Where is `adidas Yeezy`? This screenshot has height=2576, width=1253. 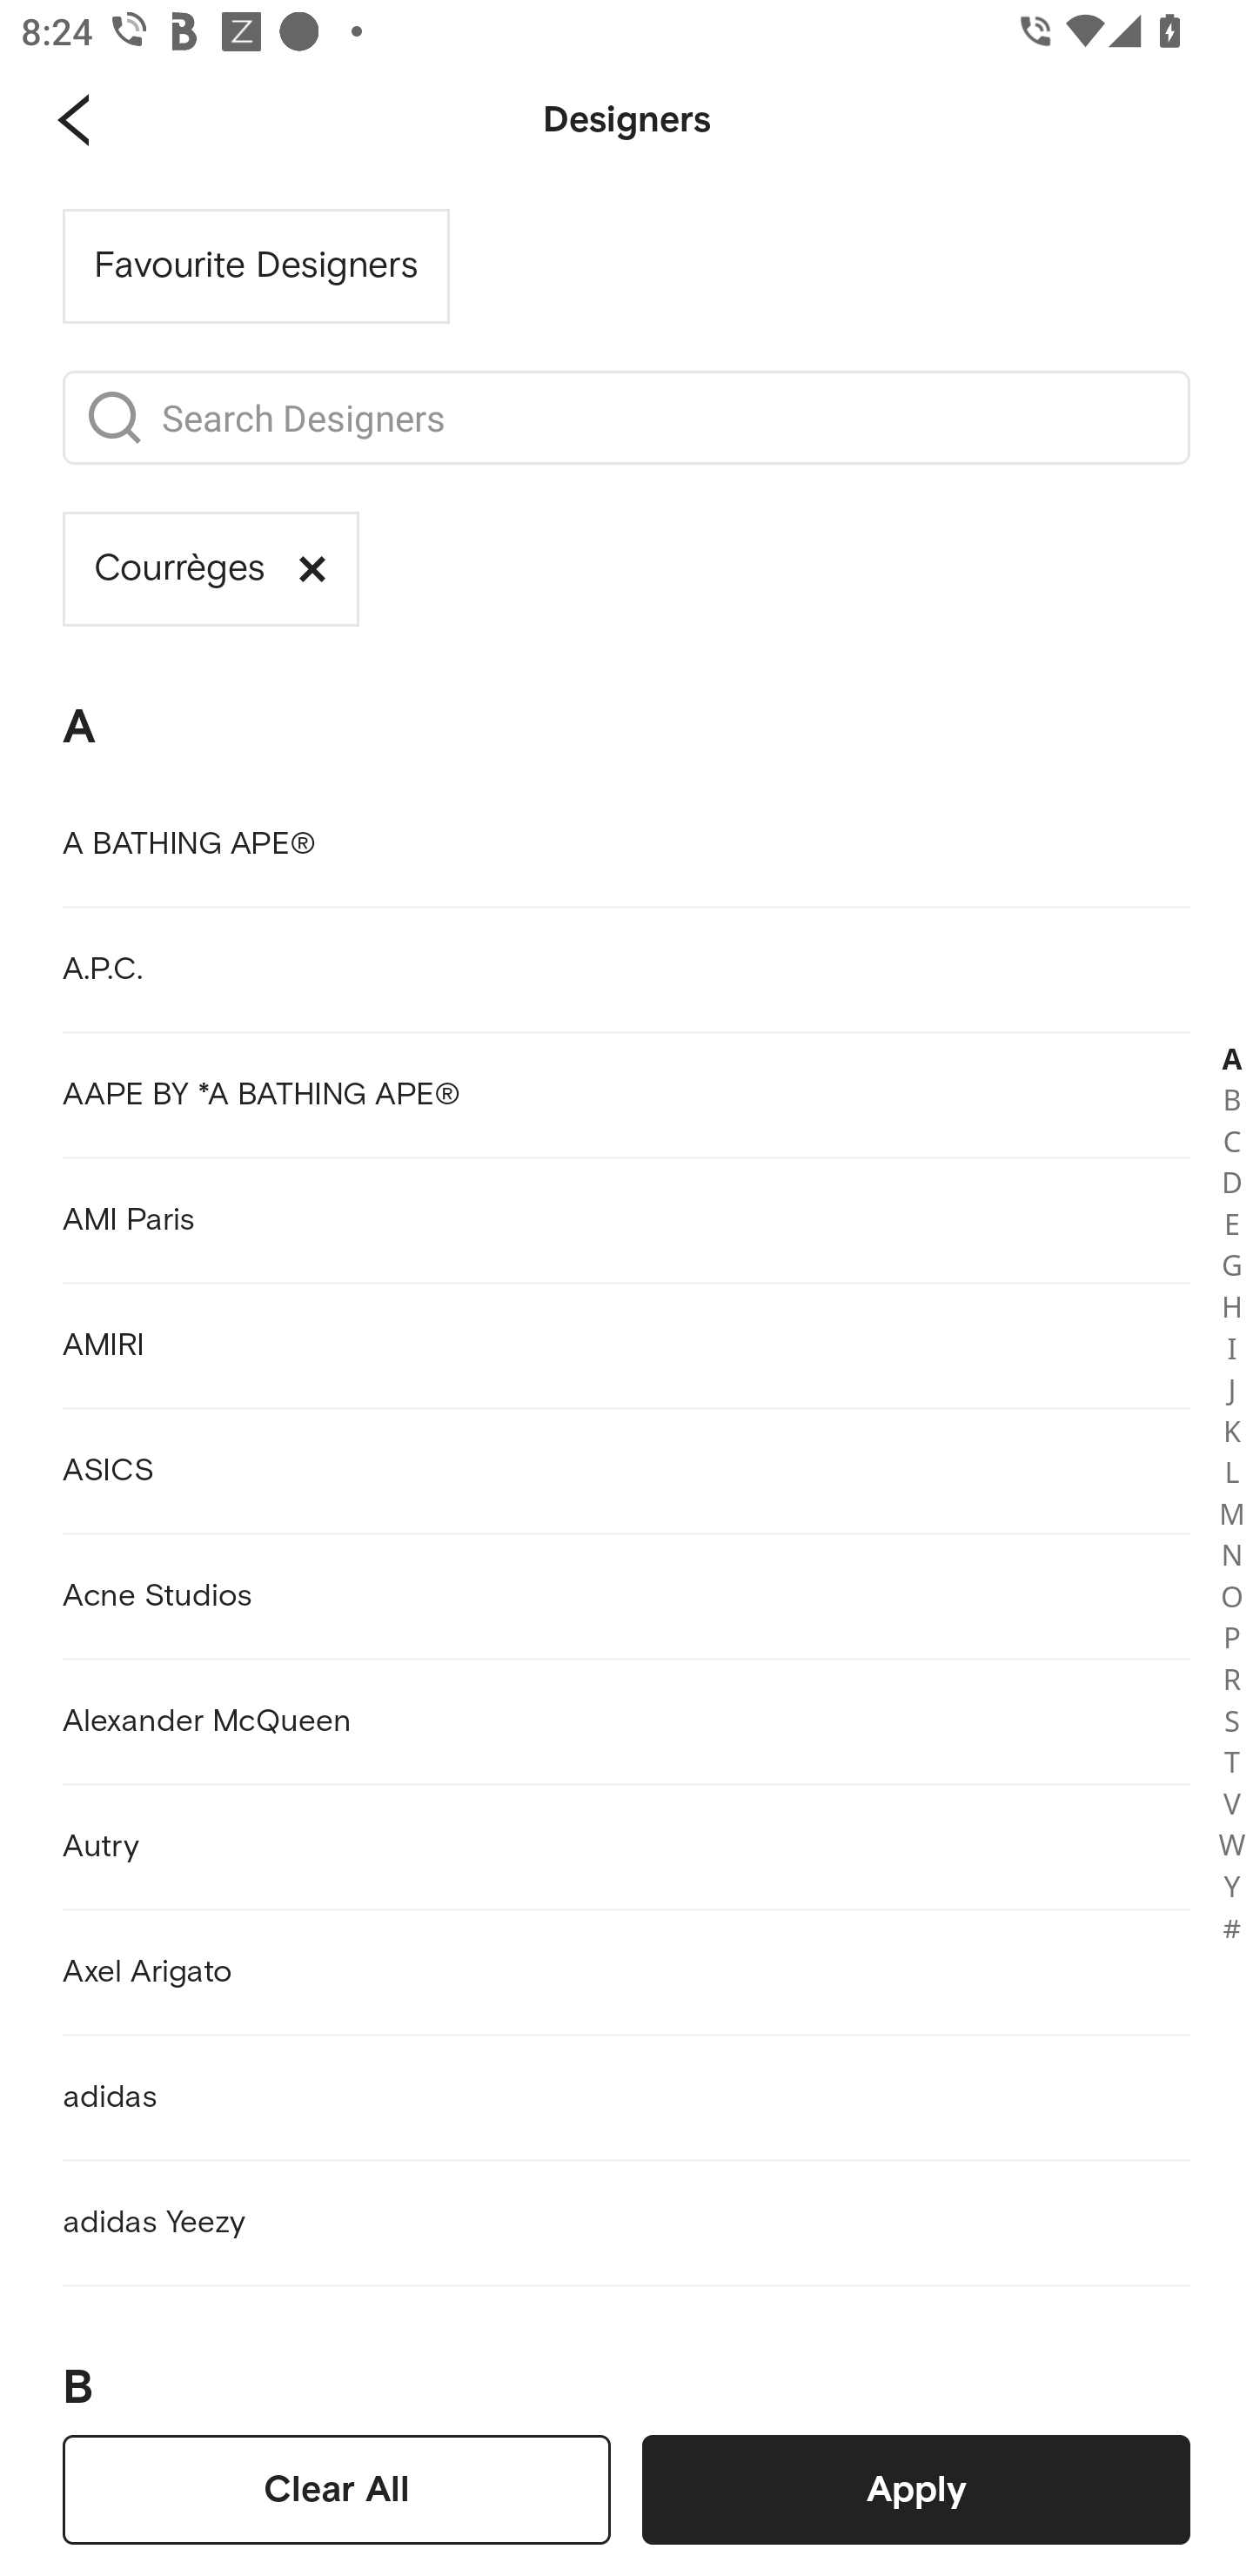 adidas Yeezy is located at coordinates (626, 2223).